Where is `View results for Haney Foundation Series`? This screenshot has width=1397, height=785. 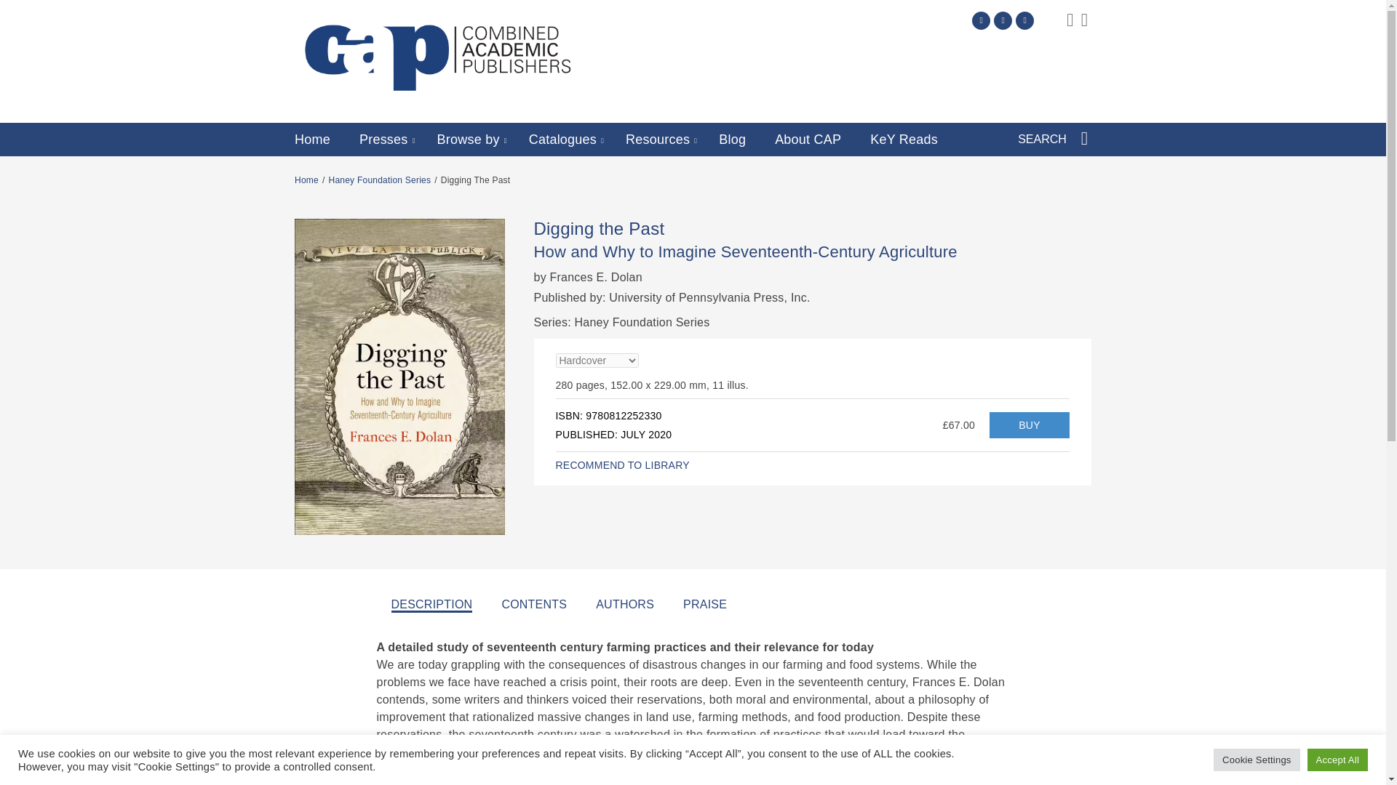 View results for Haney Foundation Series is located at coordinates (380, 180).